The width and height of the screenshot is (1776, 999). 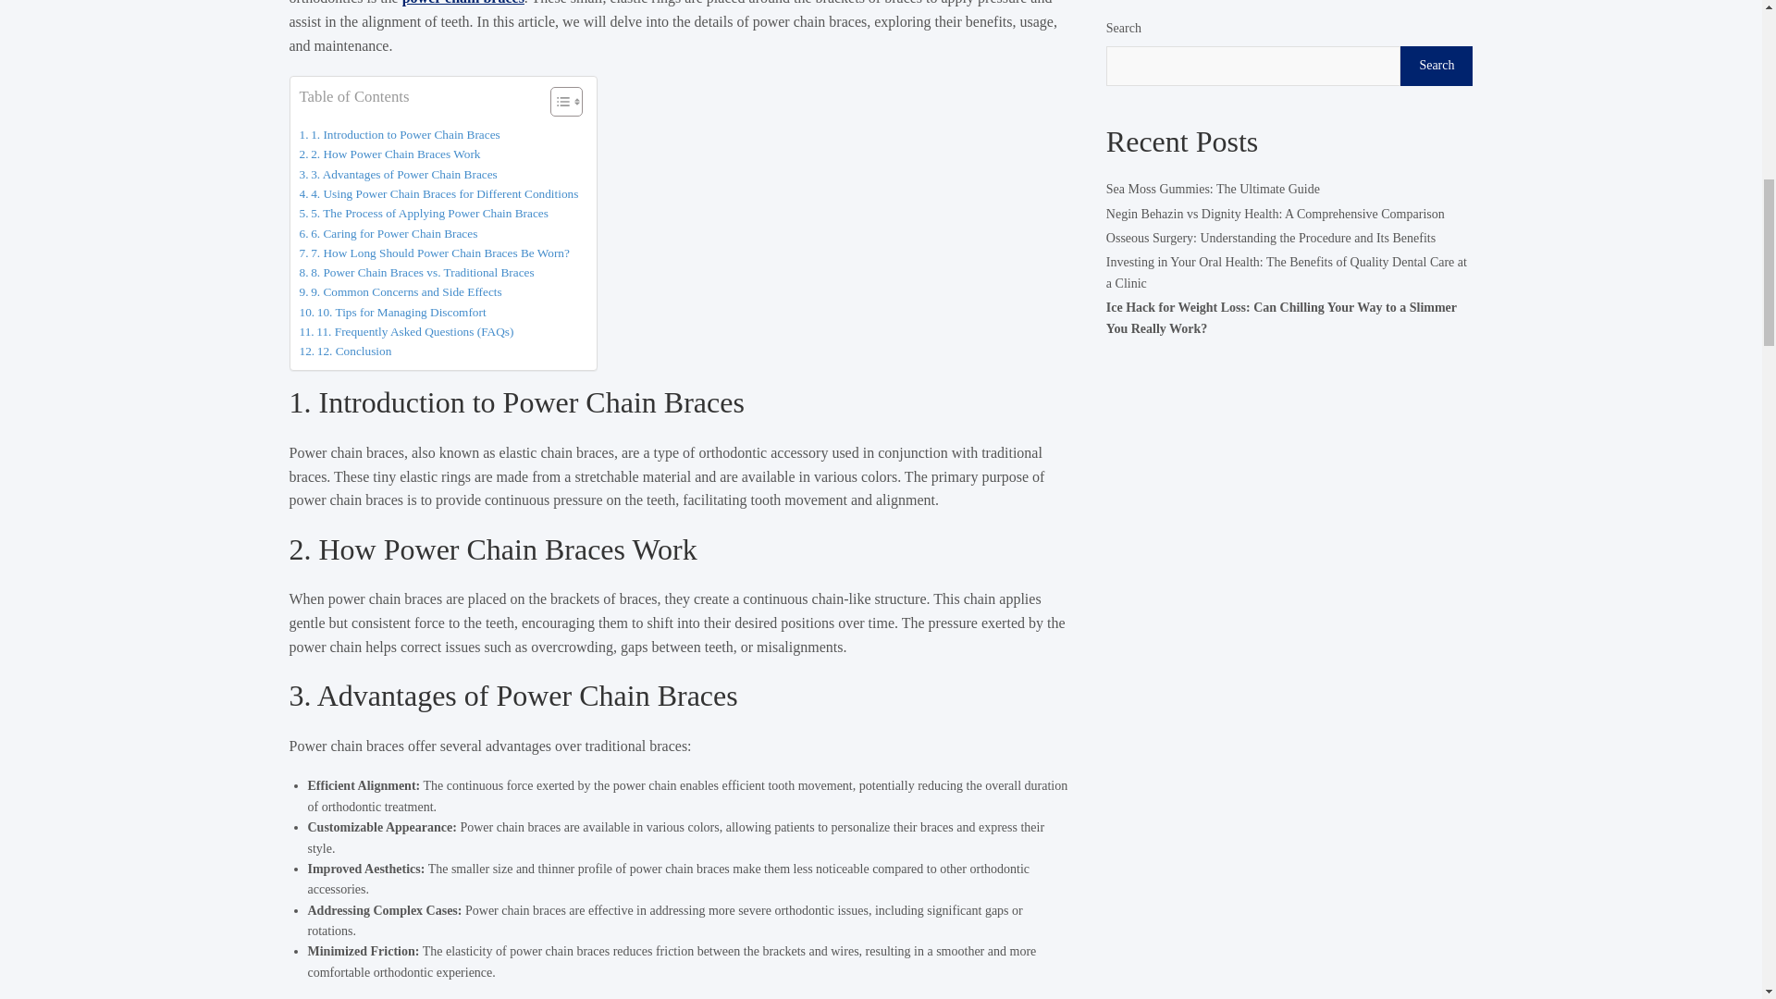 What do you see at coordinates (398, 174) in the screenshot?
I see `3. Advantages of Power Chain Braces` at bounding box center [398, 174].